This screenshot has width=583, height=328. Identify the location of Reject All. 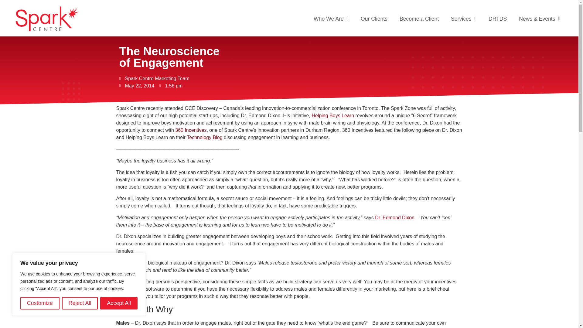
(80, 303).